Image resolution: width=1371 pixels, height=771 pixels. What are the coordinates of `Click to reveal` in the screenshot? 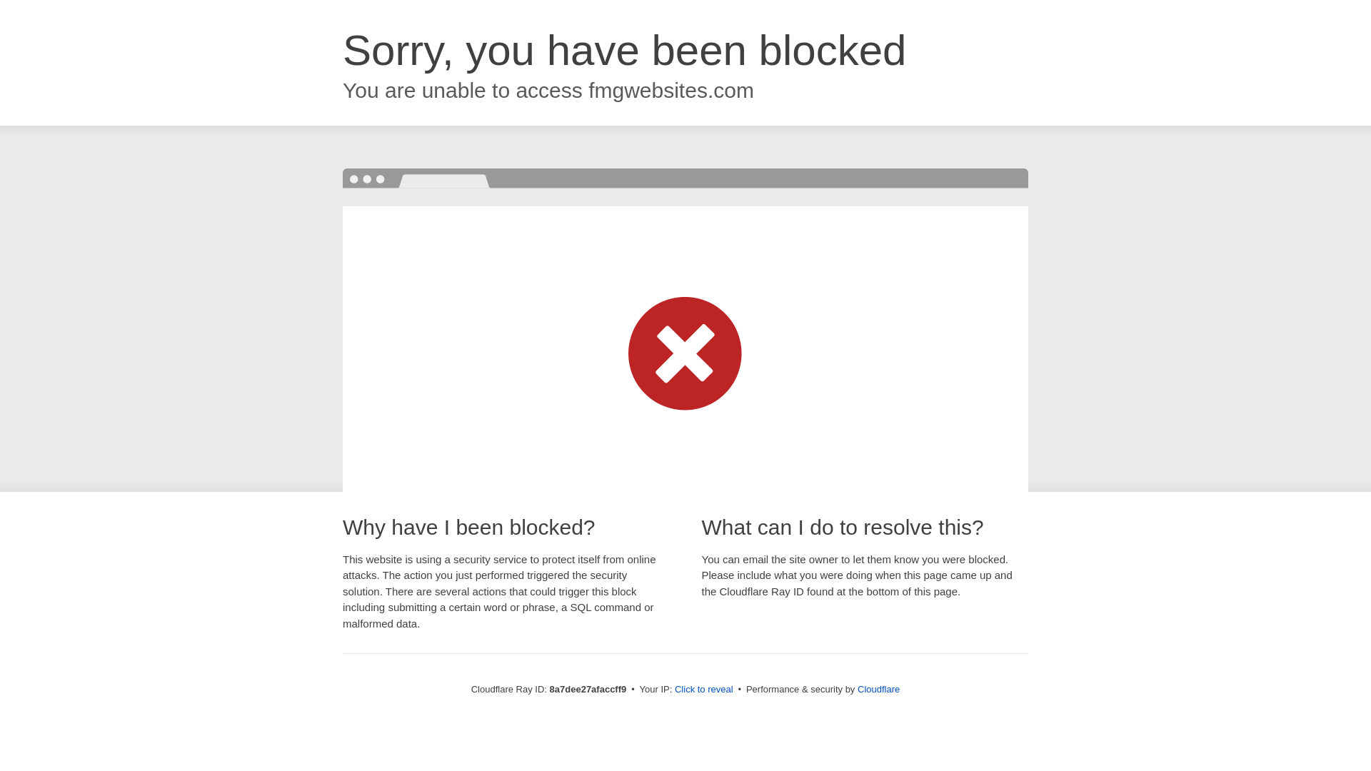 It's located at (704, 690).